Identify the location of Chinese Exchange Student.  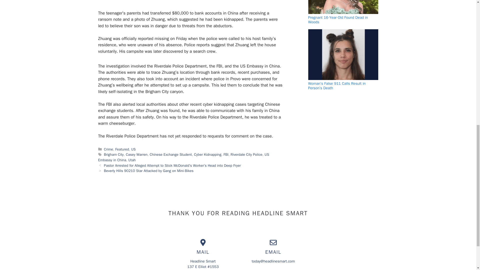
(171, 154).